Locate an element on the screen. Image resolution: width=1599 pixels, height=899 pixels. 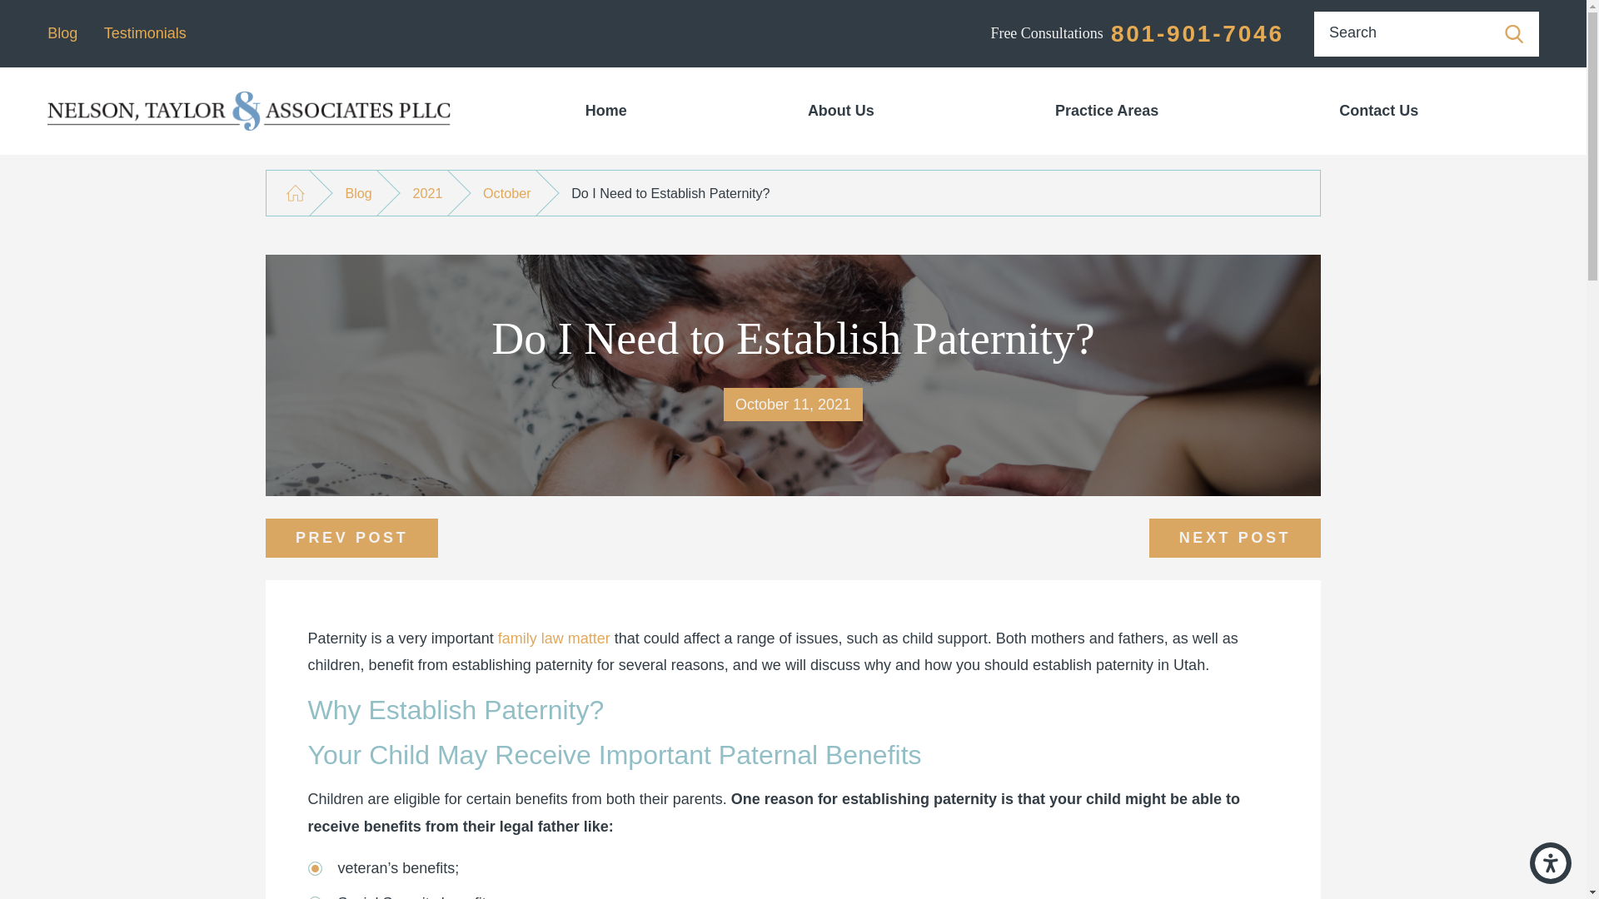
Search Icon is located at coordinates (1514, 33).